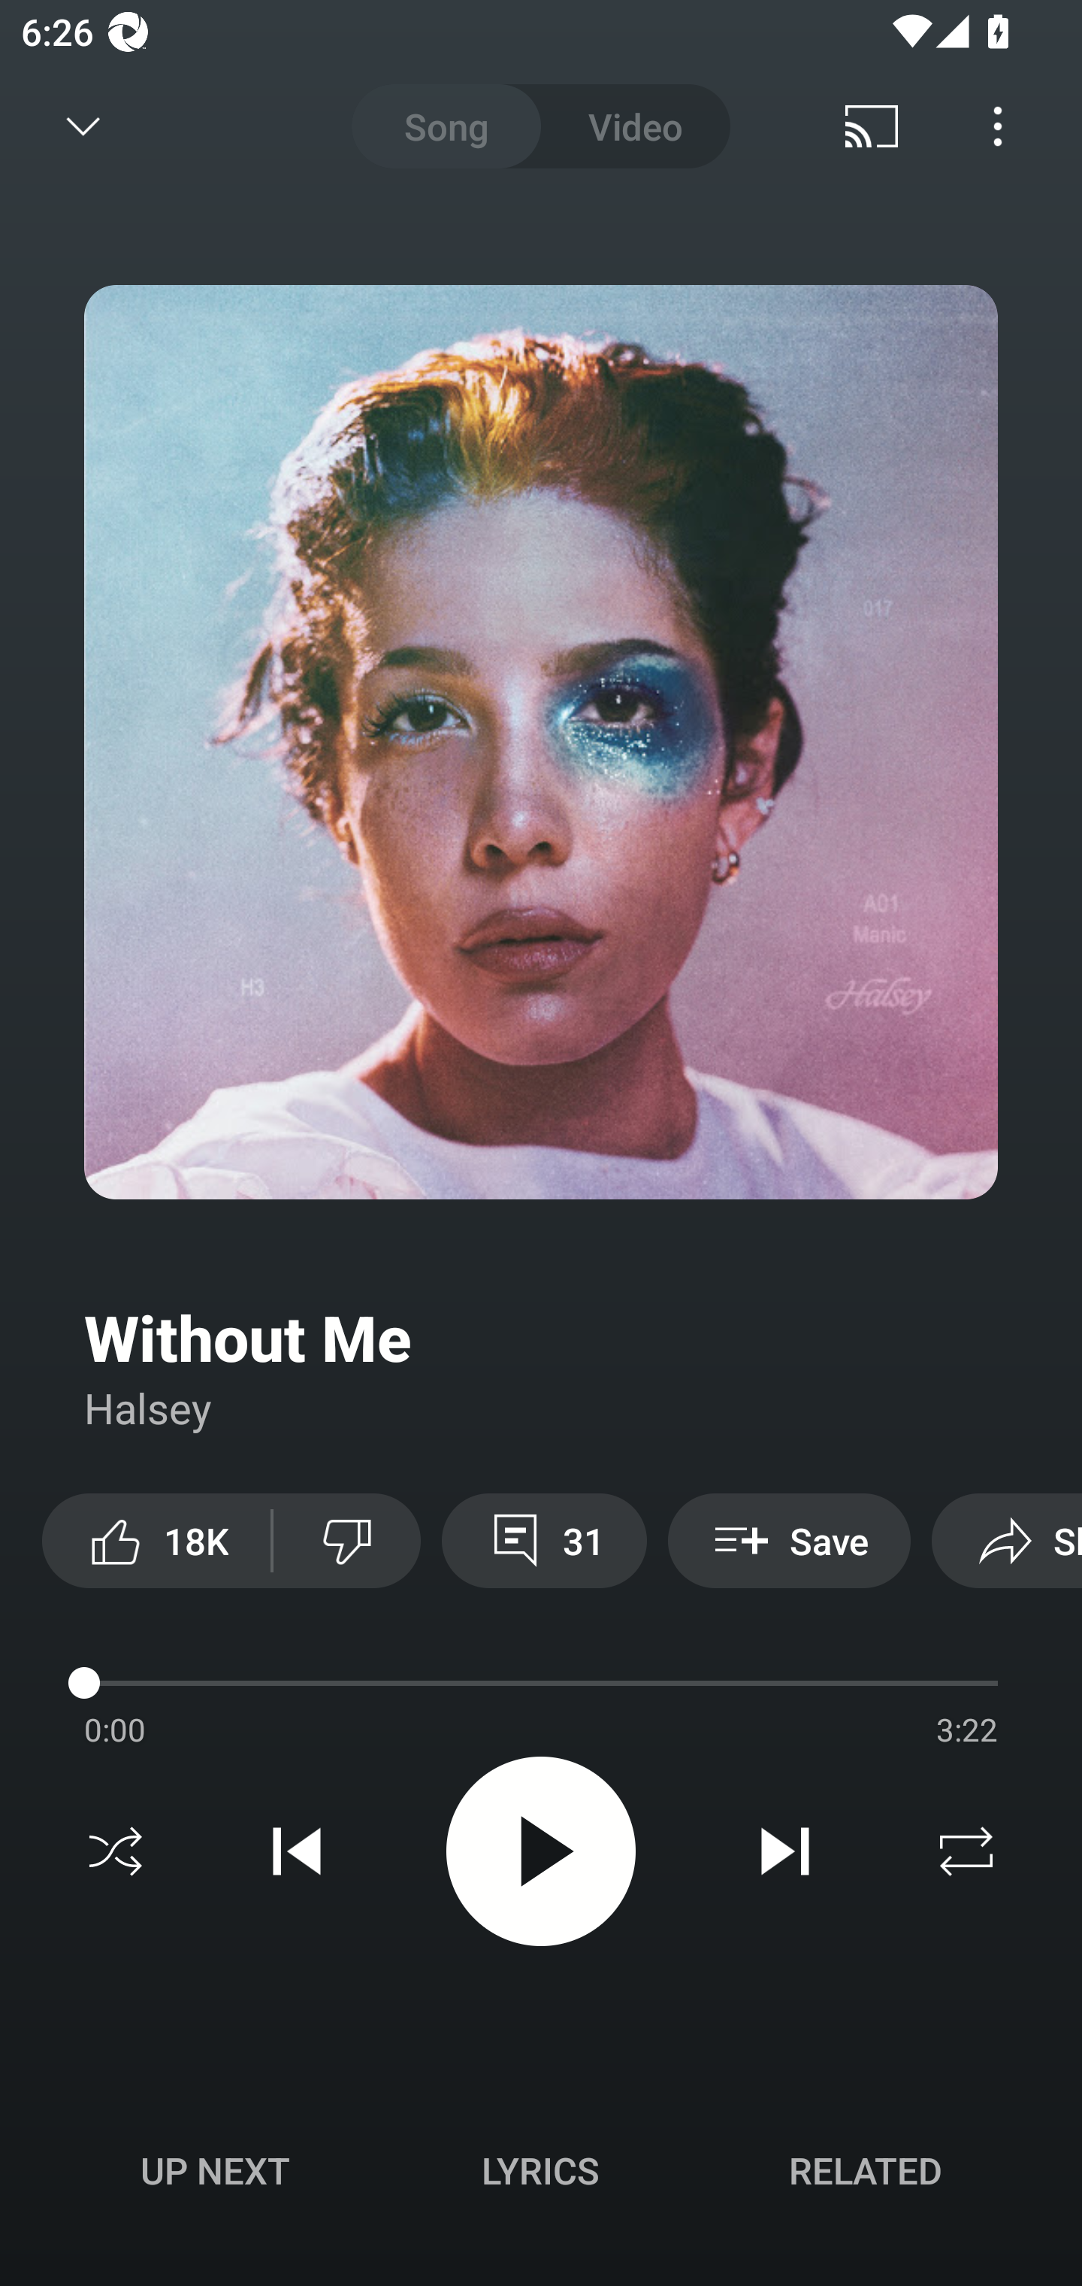 This screenshot has width=1082, height=2286. I want to click on Cast. Disconnected, so click(872, 126).